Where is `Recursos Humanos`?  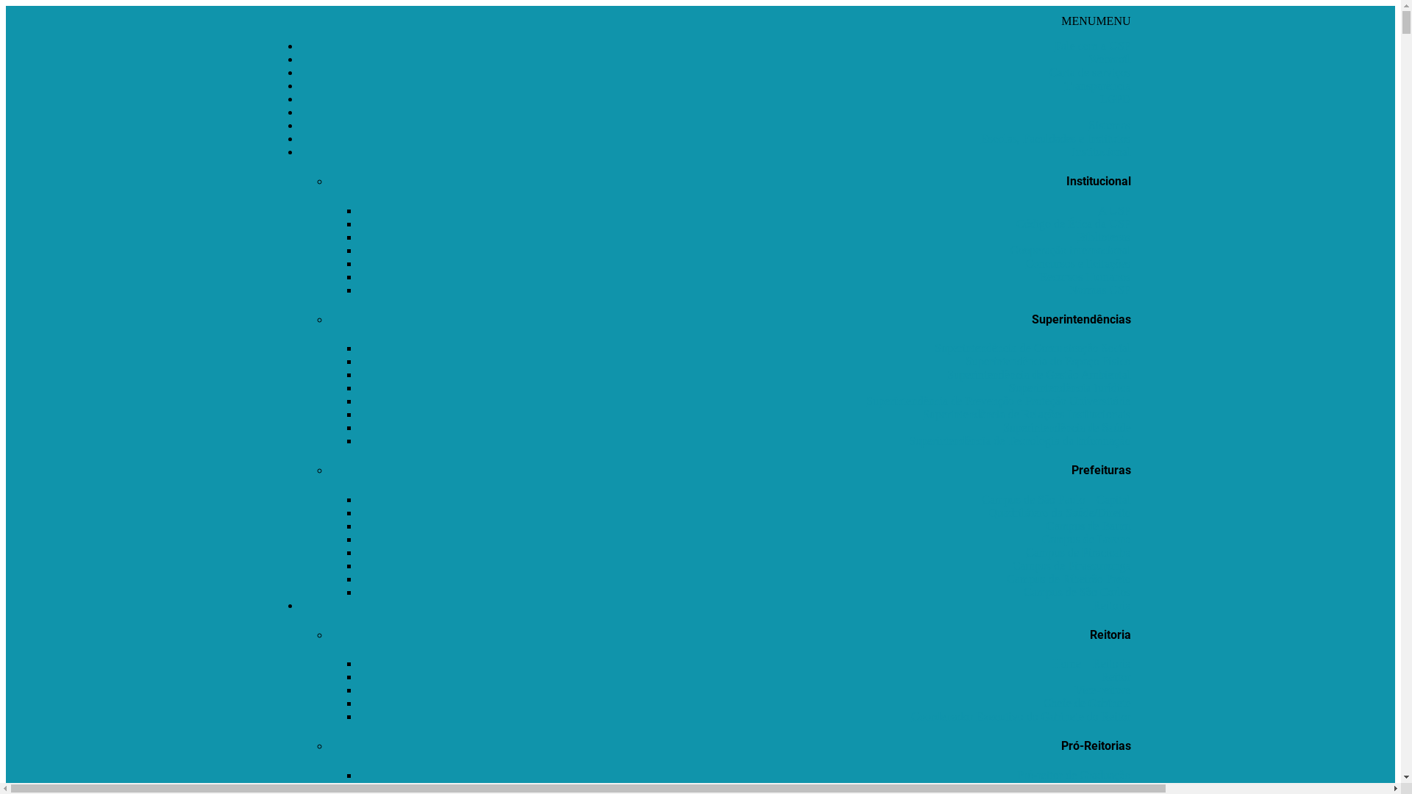
Recursos Humanos is located at coordinates (1085, 276).